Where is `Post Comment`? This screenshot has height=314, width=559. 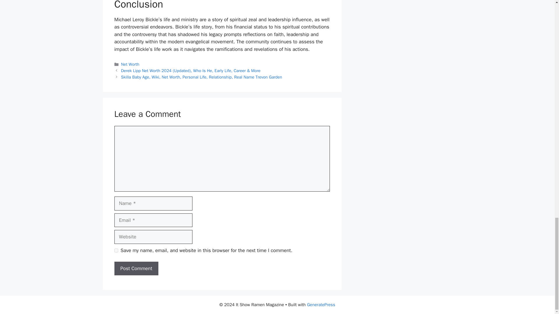
Post Comment is located at coordinates (136, 269).